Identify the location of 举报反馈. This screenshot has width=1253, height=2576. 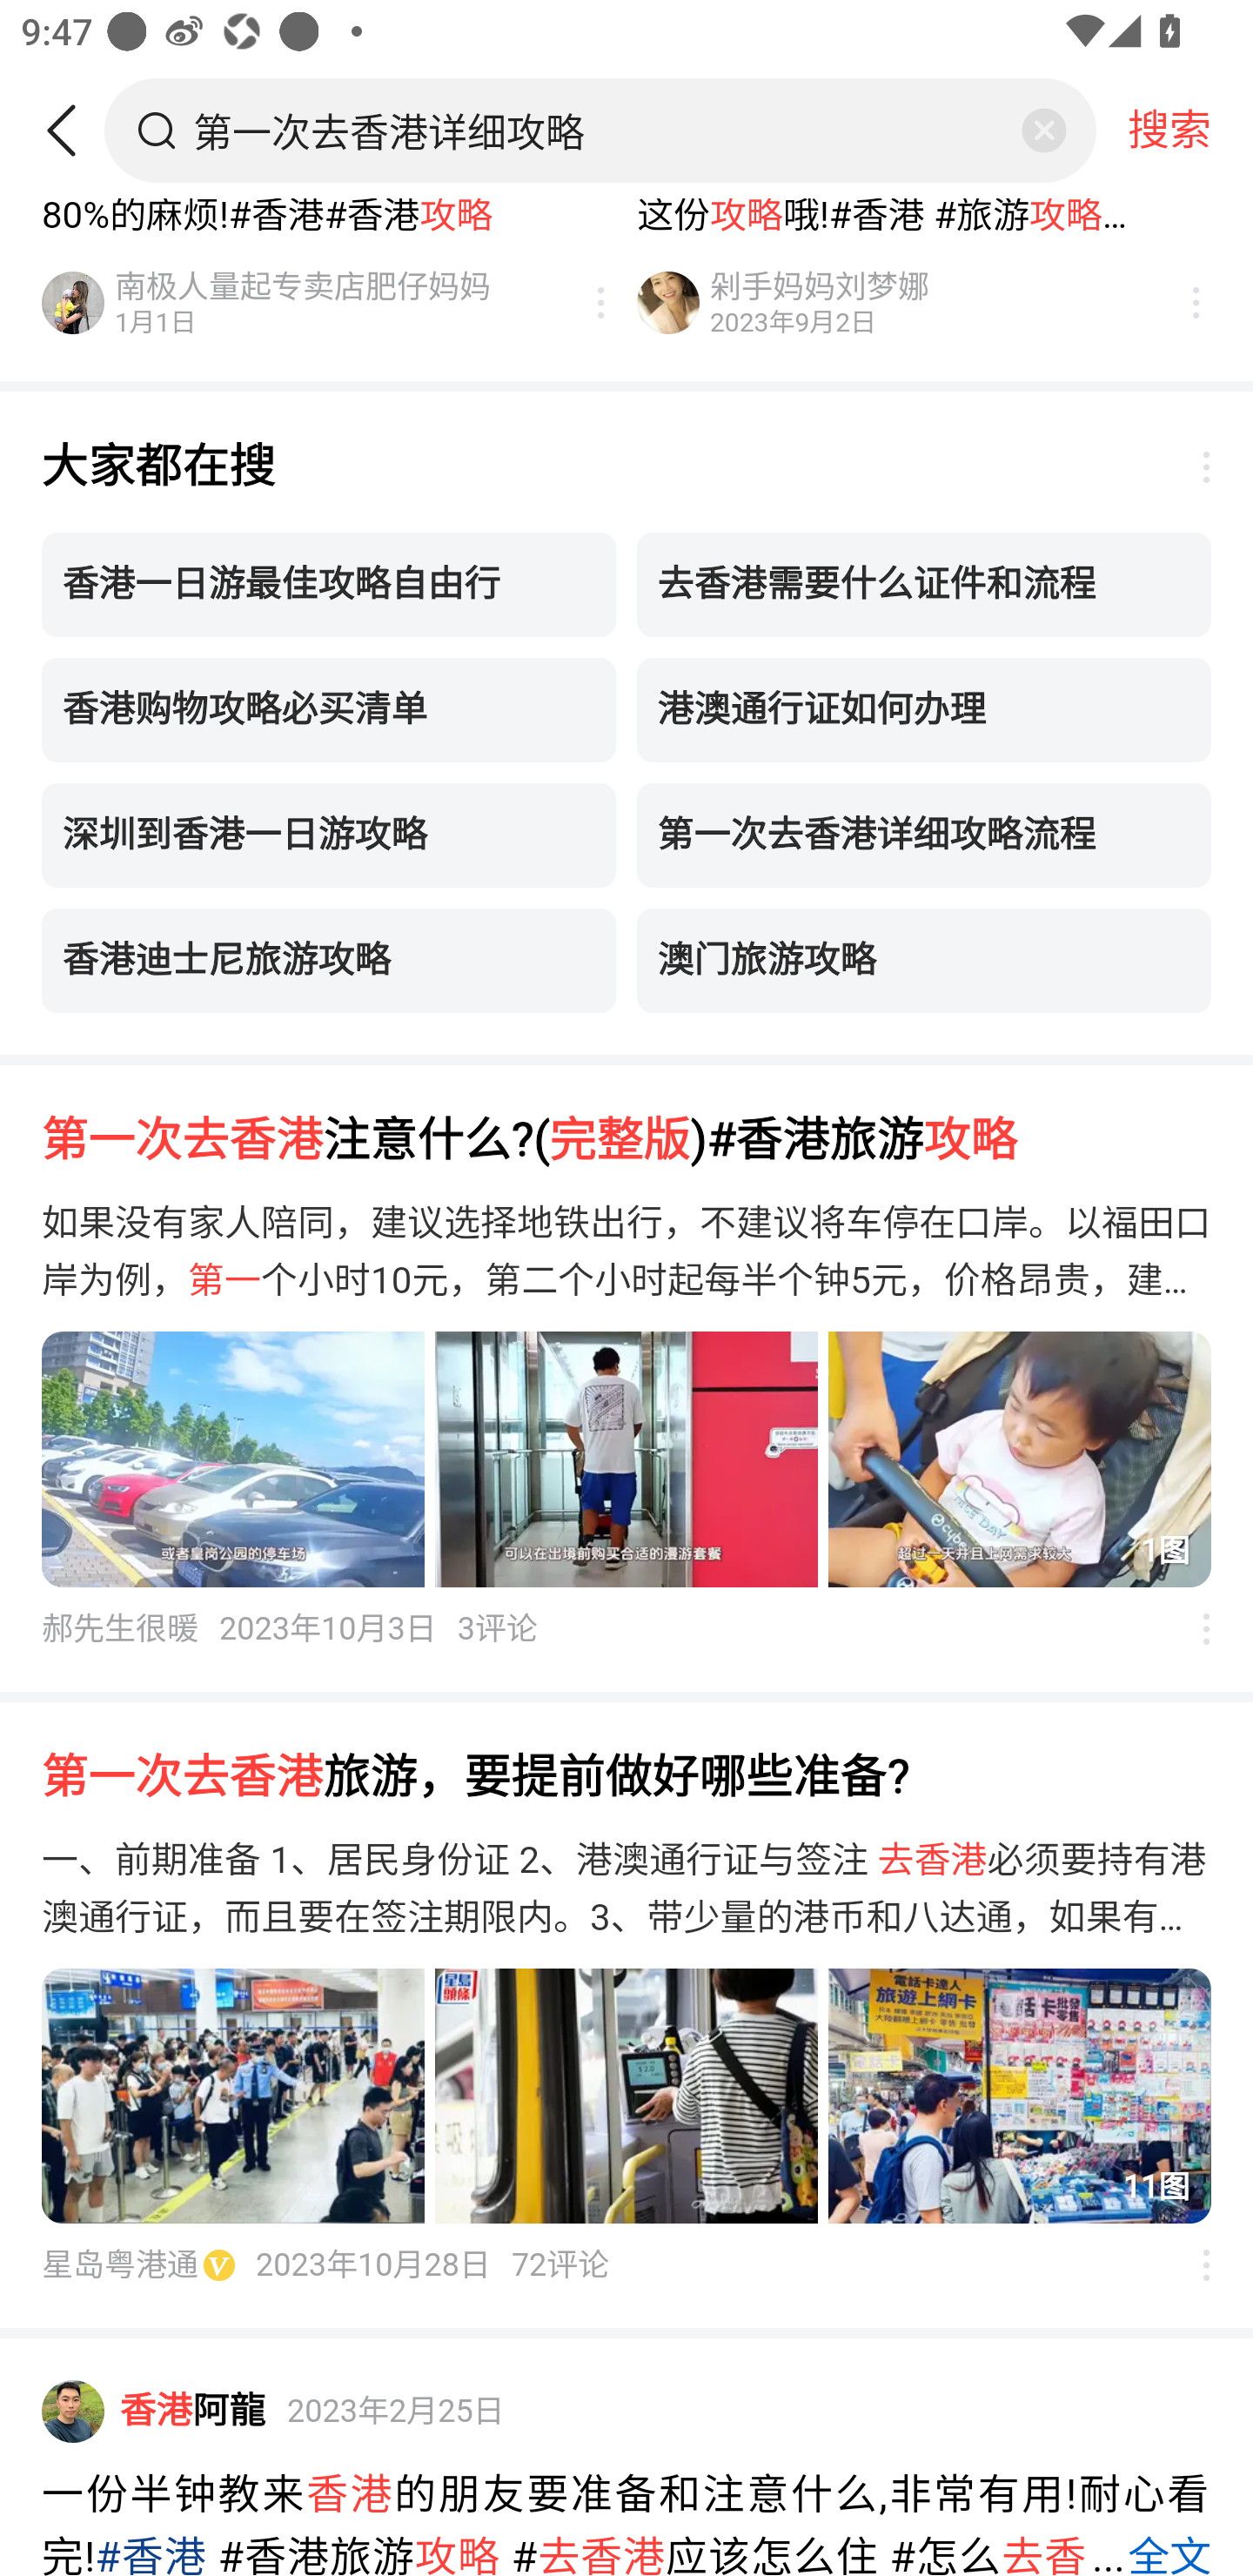
(1190, 1631).